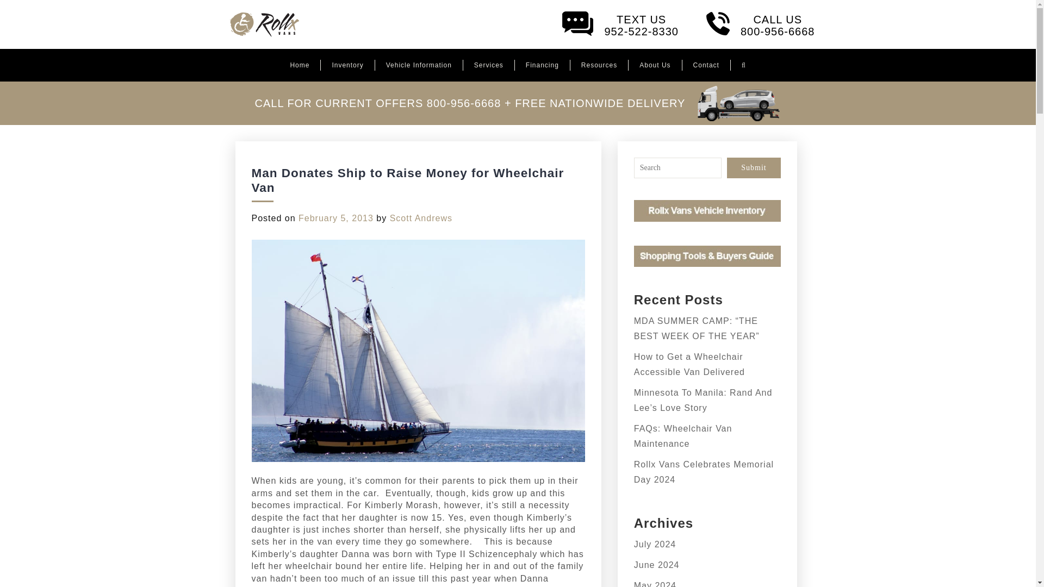 The height and width of the screenshot is (587, 1044). I want to click on Home, so click(599, 65).